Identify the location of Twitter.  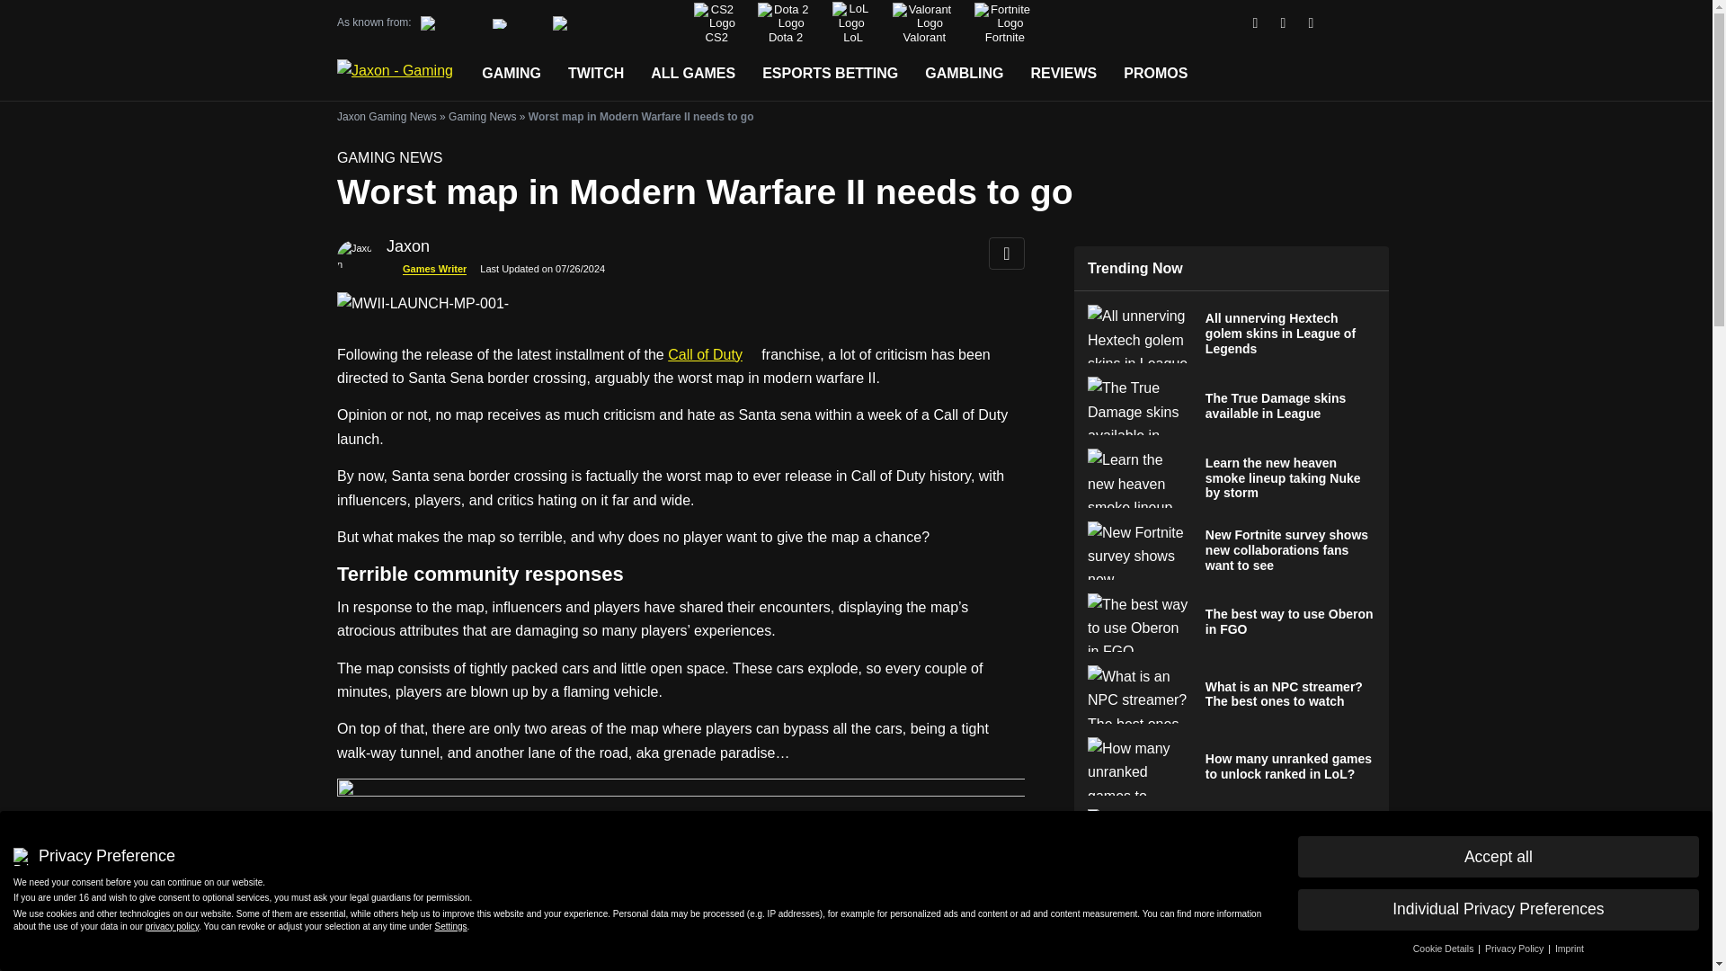
(1284, 23).